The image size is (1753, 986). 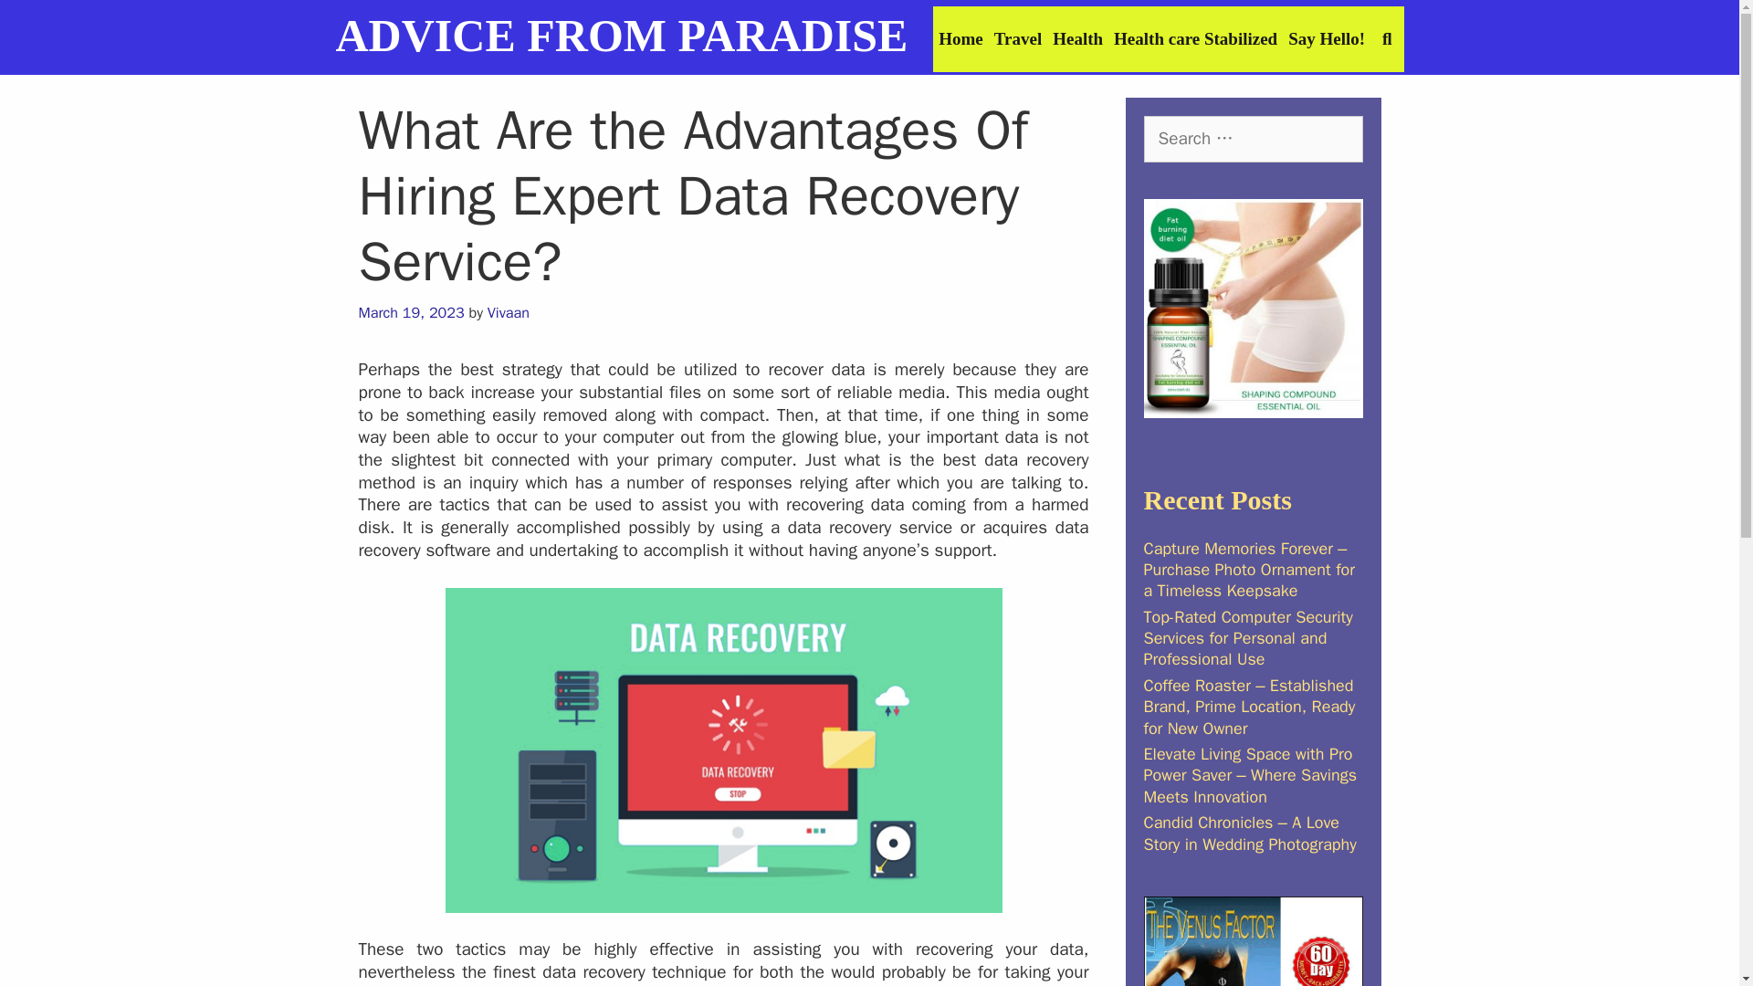 What do you see at coordinates (44, 22) in the screenshot?
I see `Search` at bounding box center [44, 22].